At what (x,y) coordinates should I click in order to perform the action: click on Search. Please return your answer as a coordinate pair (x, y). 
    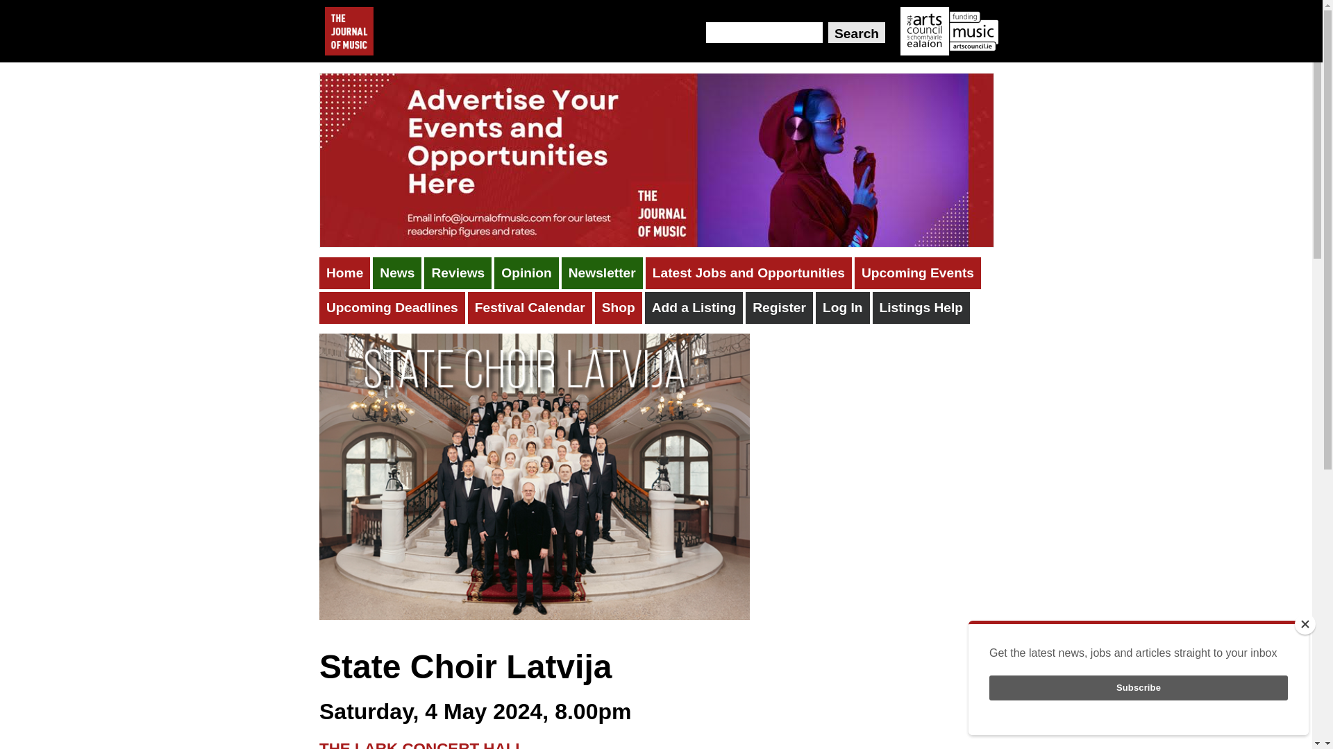
    Looking at the image, I should click on (856, 32).